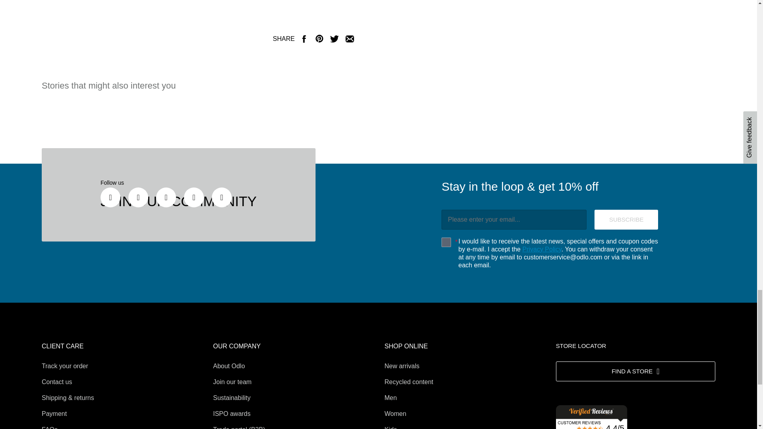  Describe the element at coordinates (541, 249) in the screenshot. I see `Privacy Policy` at that location.